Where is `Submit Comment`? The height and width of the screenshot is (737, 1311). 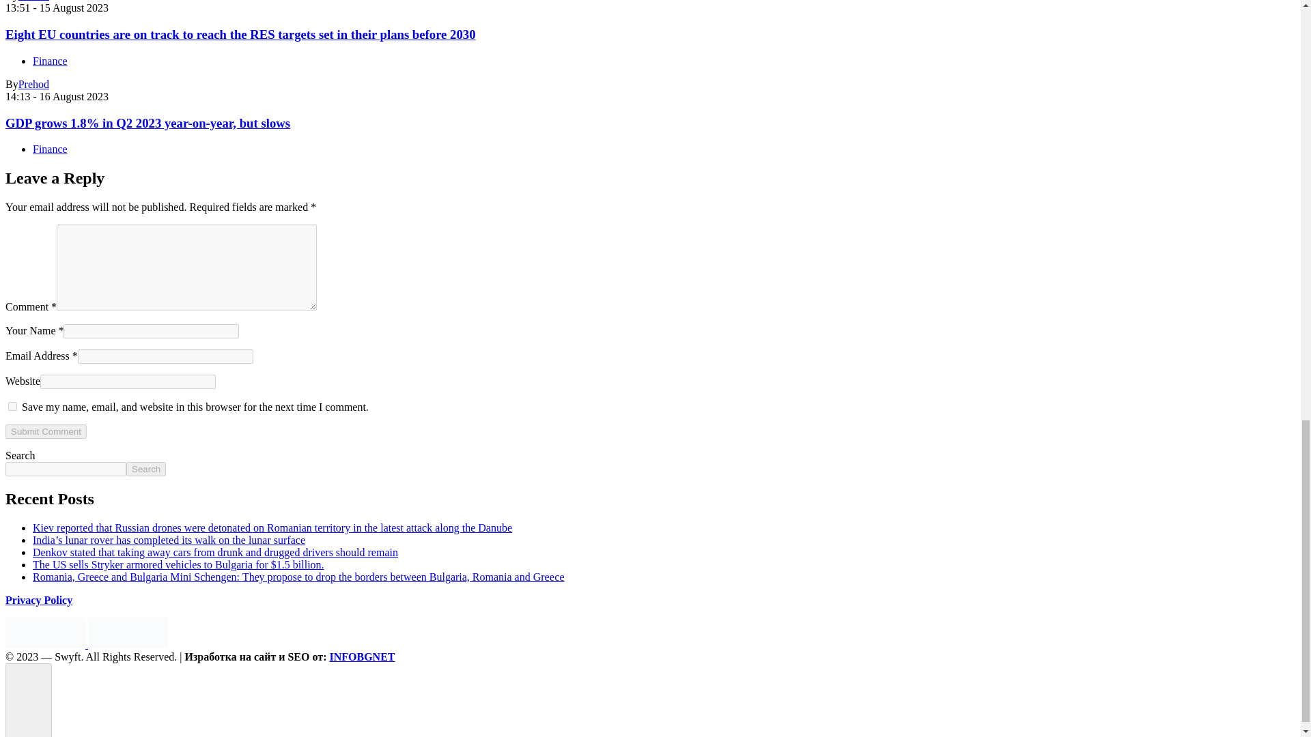 Submit Comment is located at coordinates (45, 431).